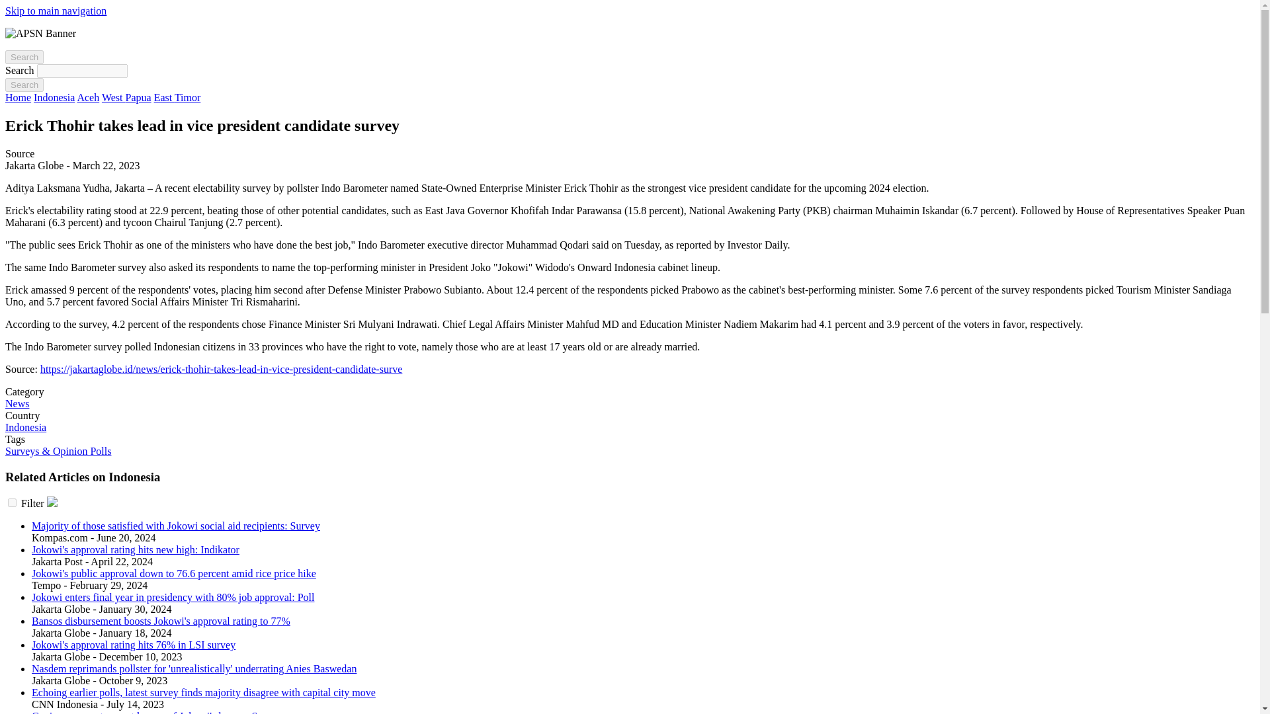 This screenshot has height=714, width=1270. What do you see at coordinates (87, 97) in the screenshot?
I see `Aceh` at bounding box center [87, 97].